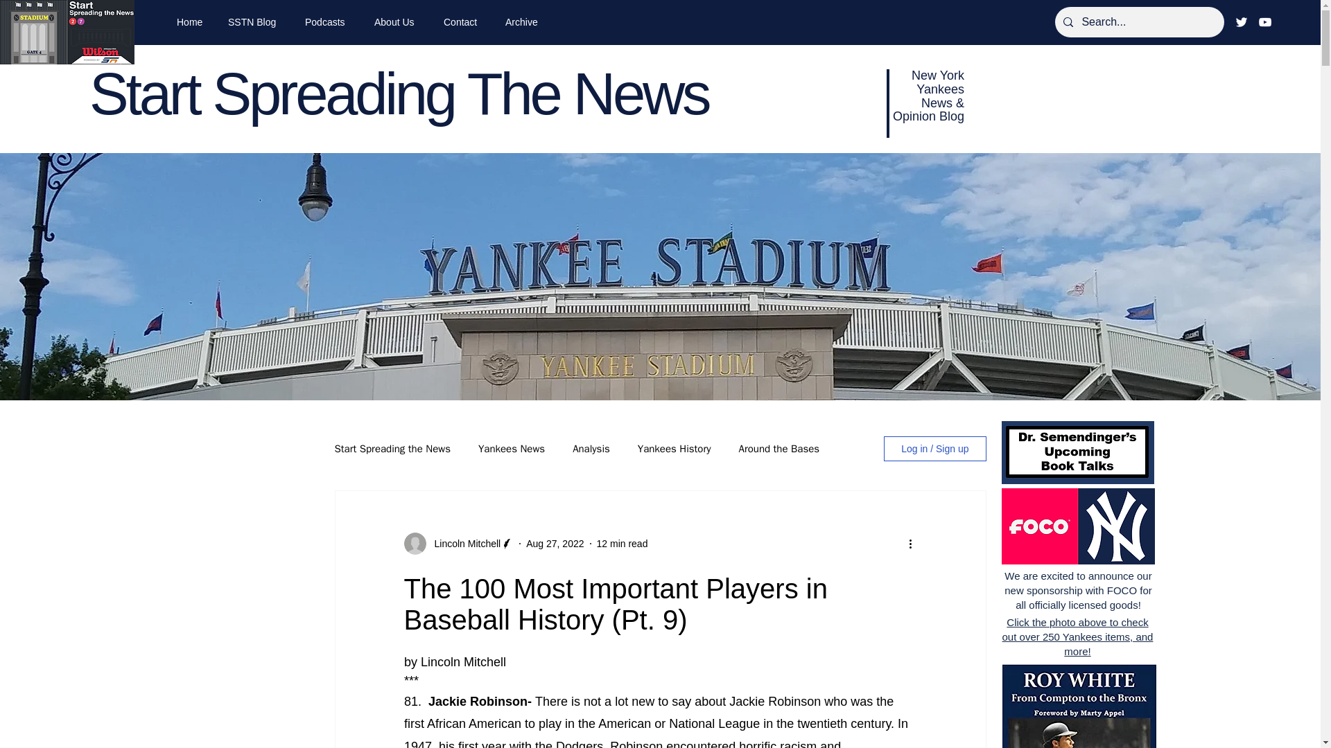 The width and height of the screenshot is (1331, 748). I want to click on Yankees History, so click(674, 448).